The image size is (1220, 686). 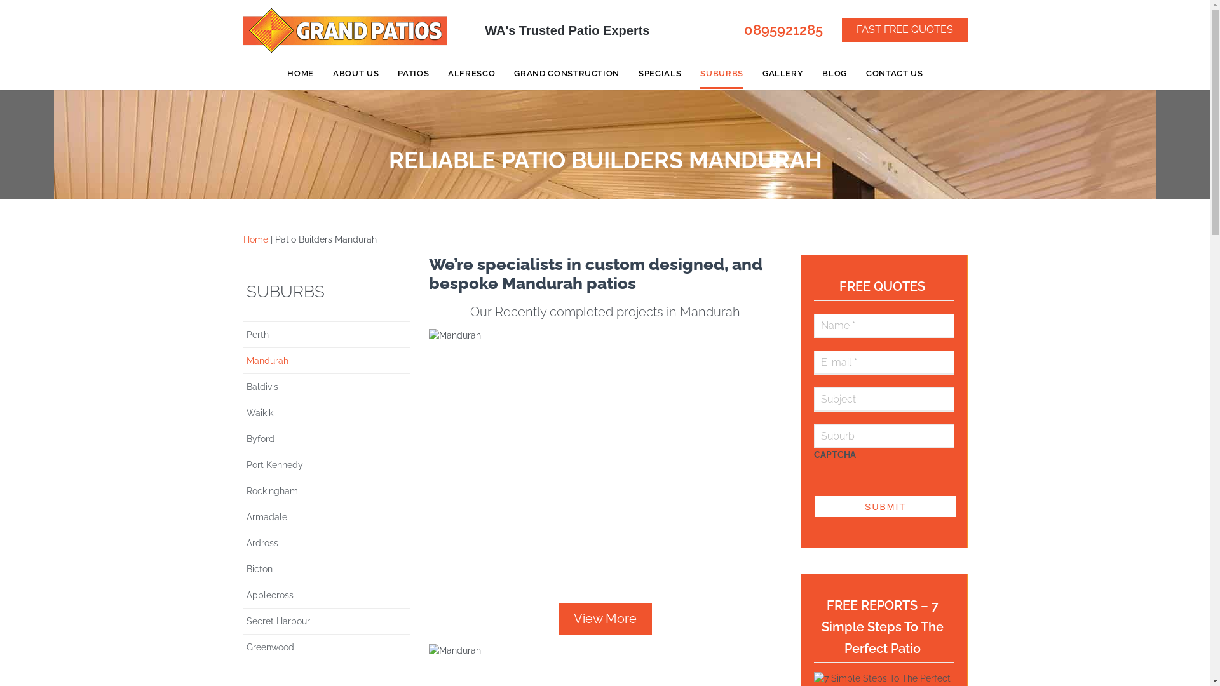 What do you see at coordinates (886, 507) in the screenshot?
I see `SUBMIT` at bounding box center [886, 507].